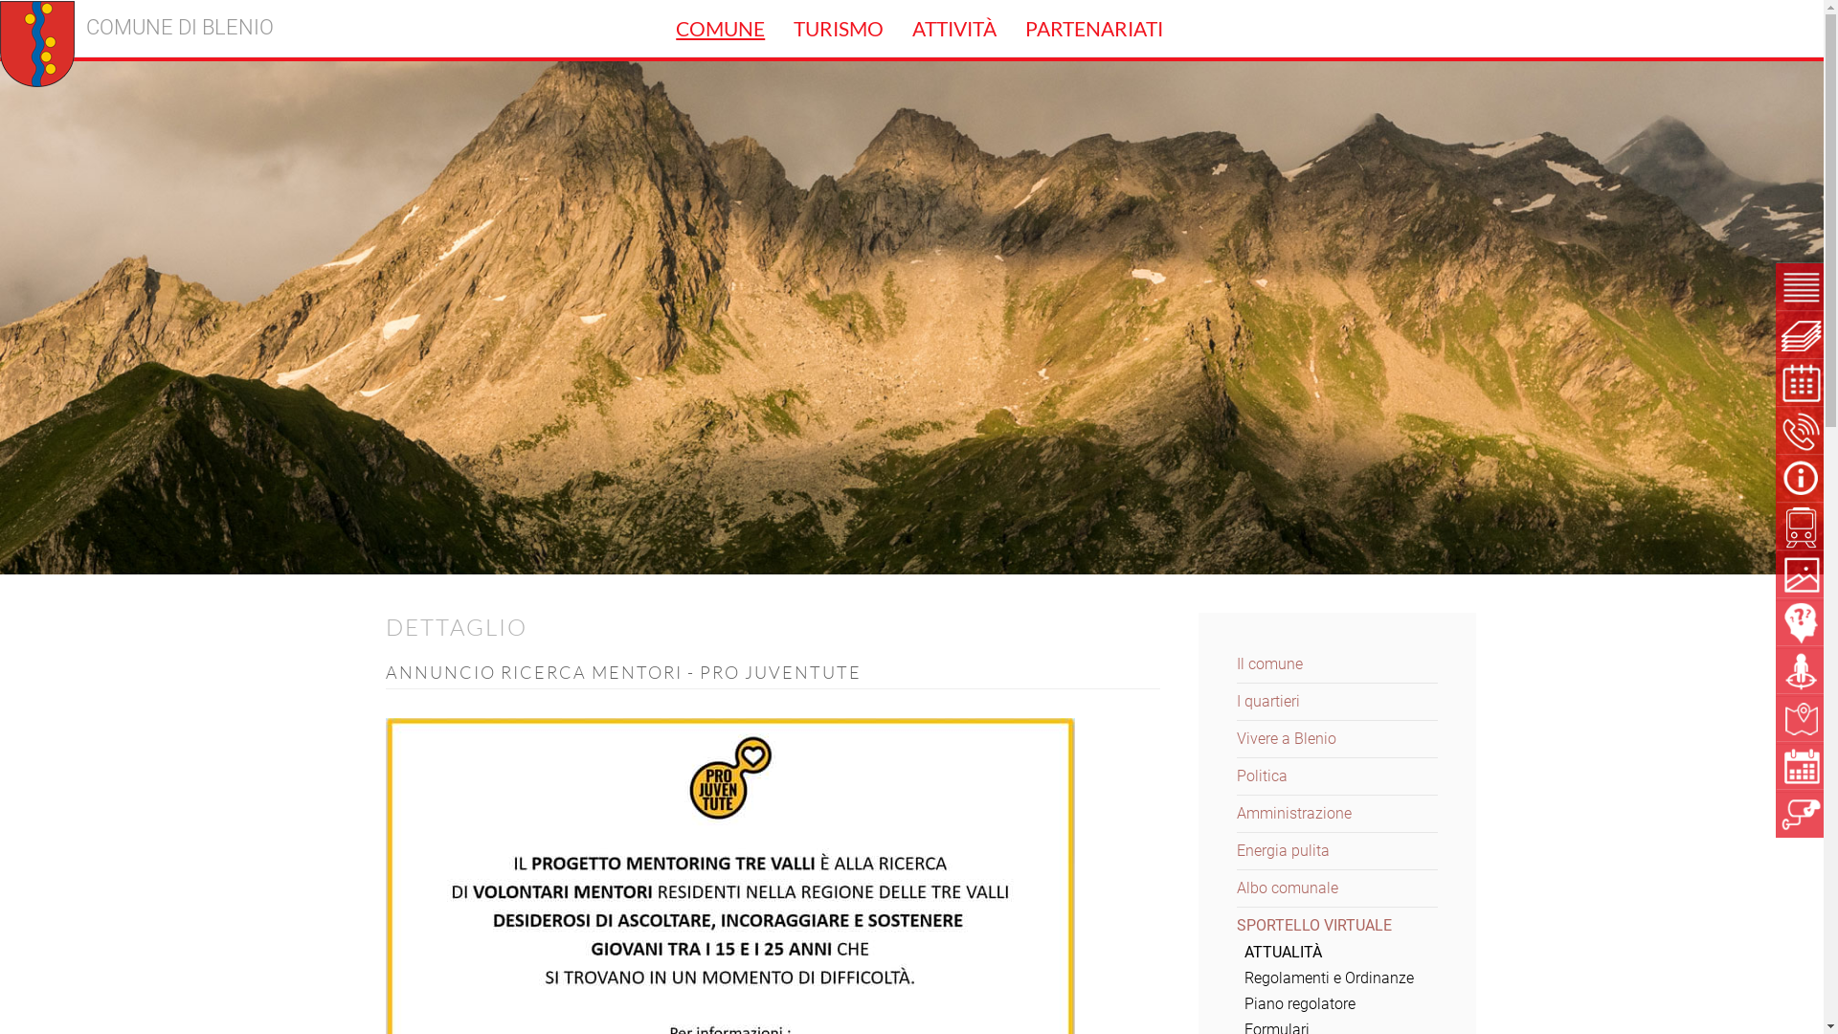 The image size is (1838, 1034). I want to click on I quartieri, so click(1268, 701).